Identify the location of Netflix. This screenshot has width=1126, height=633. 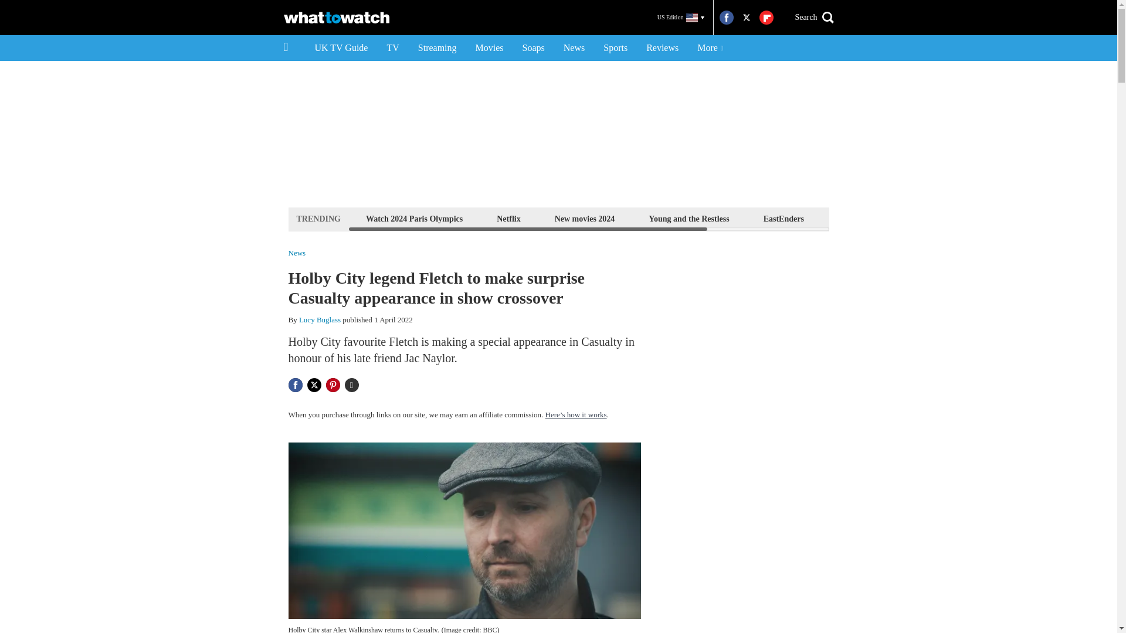
(508, 218).